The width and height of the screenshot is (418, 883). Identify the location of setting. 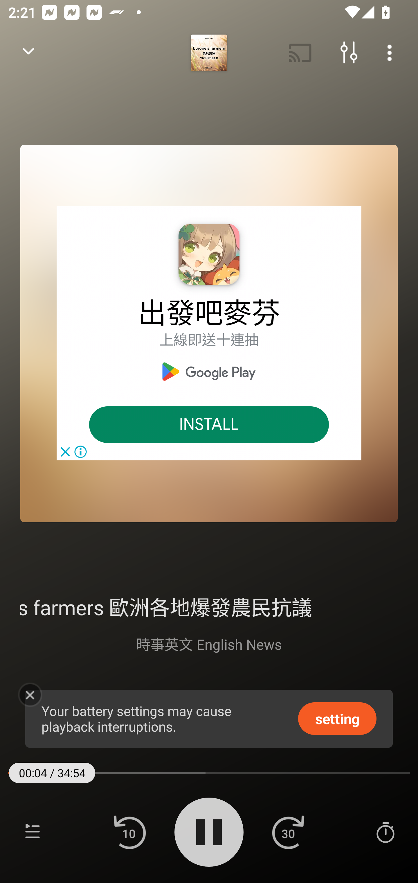
(337, 718).